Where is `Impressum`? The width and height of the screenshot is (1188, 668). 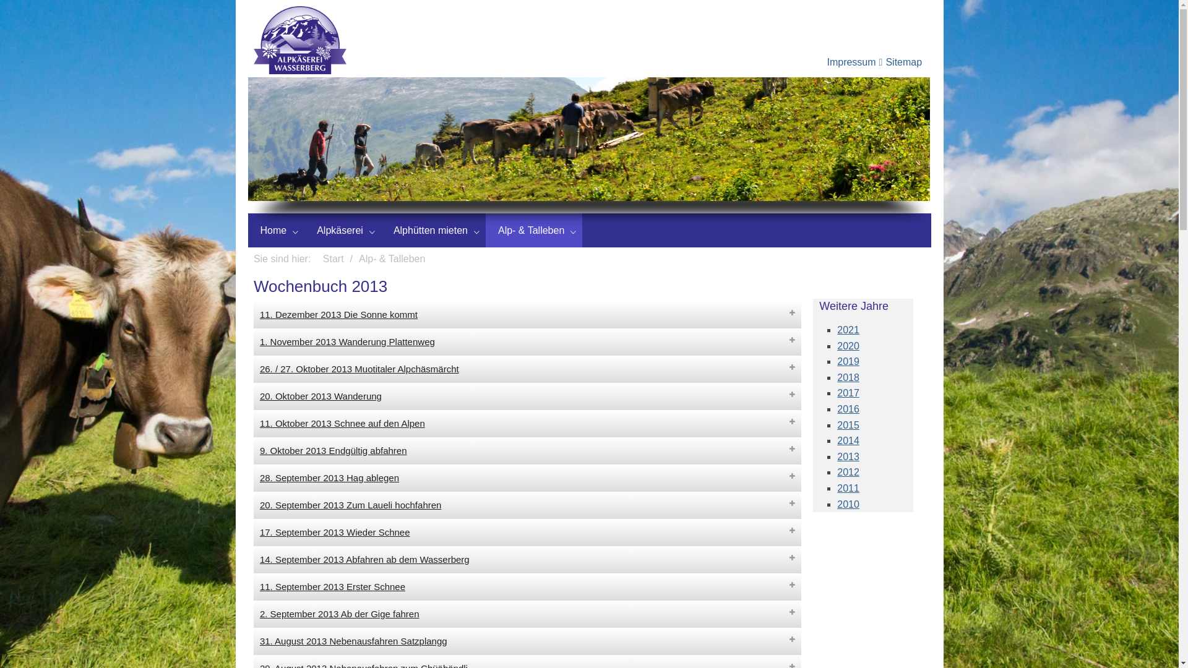 Impressum is located at coordinates (853, 62).